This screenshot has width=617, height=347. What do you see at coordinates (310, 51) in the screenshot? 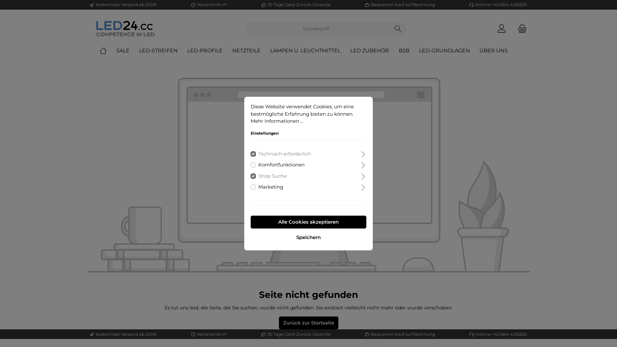
I see `LAMPEN U. LEUCHTMITTEL` at bounding box center [310, 51].